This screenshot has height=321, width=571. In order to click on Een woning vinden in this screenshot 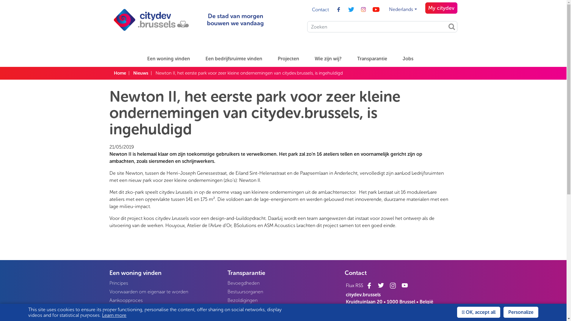, I will do `click(172, 59)`.